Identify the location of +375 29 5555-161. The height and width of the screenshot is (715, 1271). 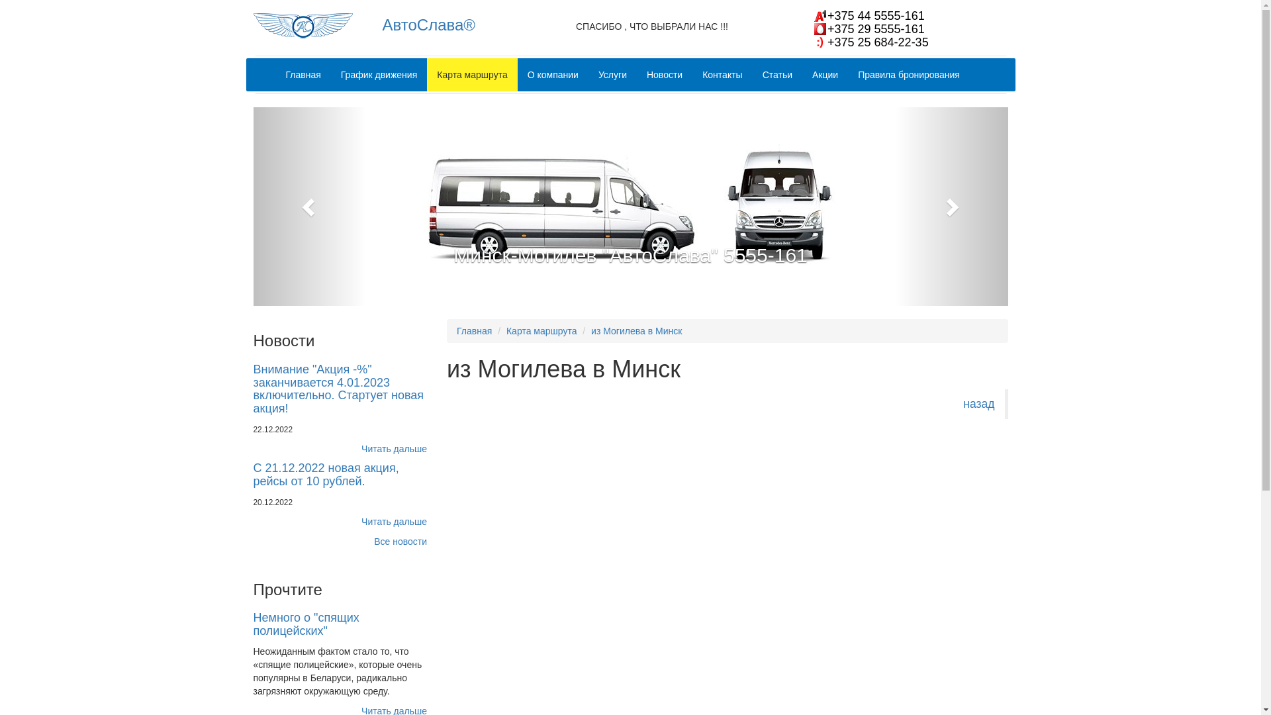
(870, 29).